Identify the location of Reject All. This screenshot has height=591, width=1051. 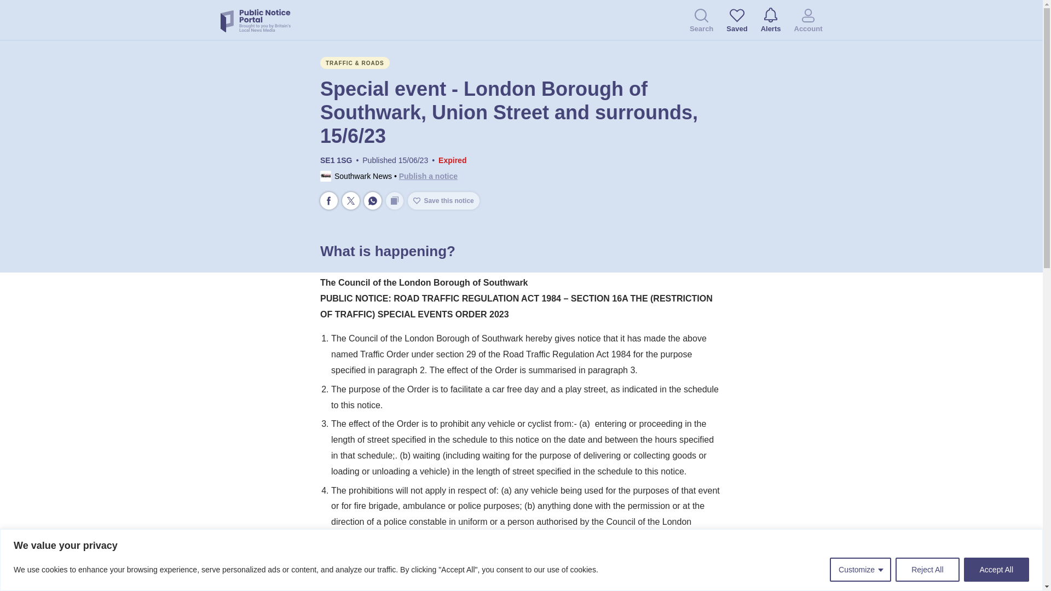
(927, 569).